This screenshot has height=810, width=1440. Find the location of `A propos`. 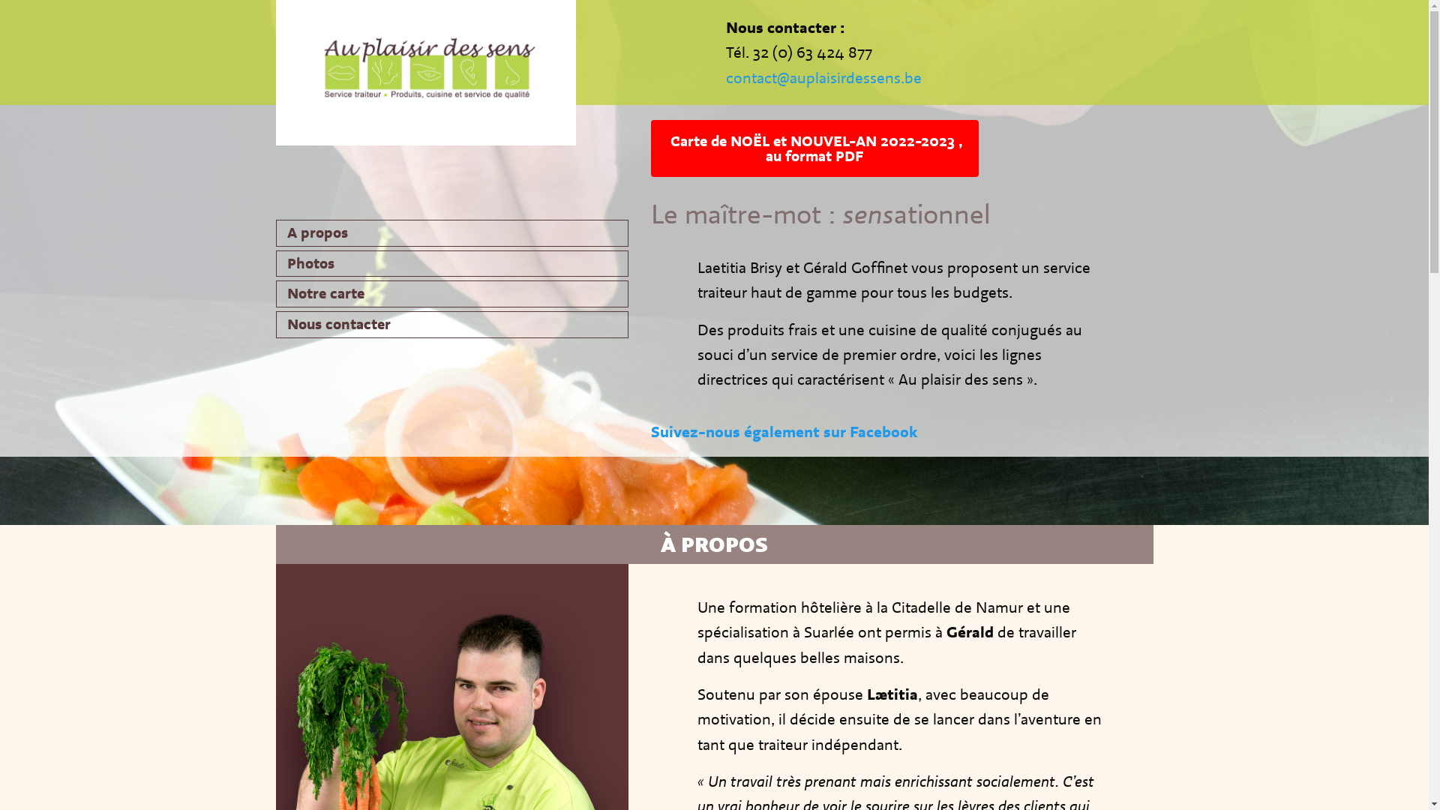

A propos is located at coordinates (452, 233).